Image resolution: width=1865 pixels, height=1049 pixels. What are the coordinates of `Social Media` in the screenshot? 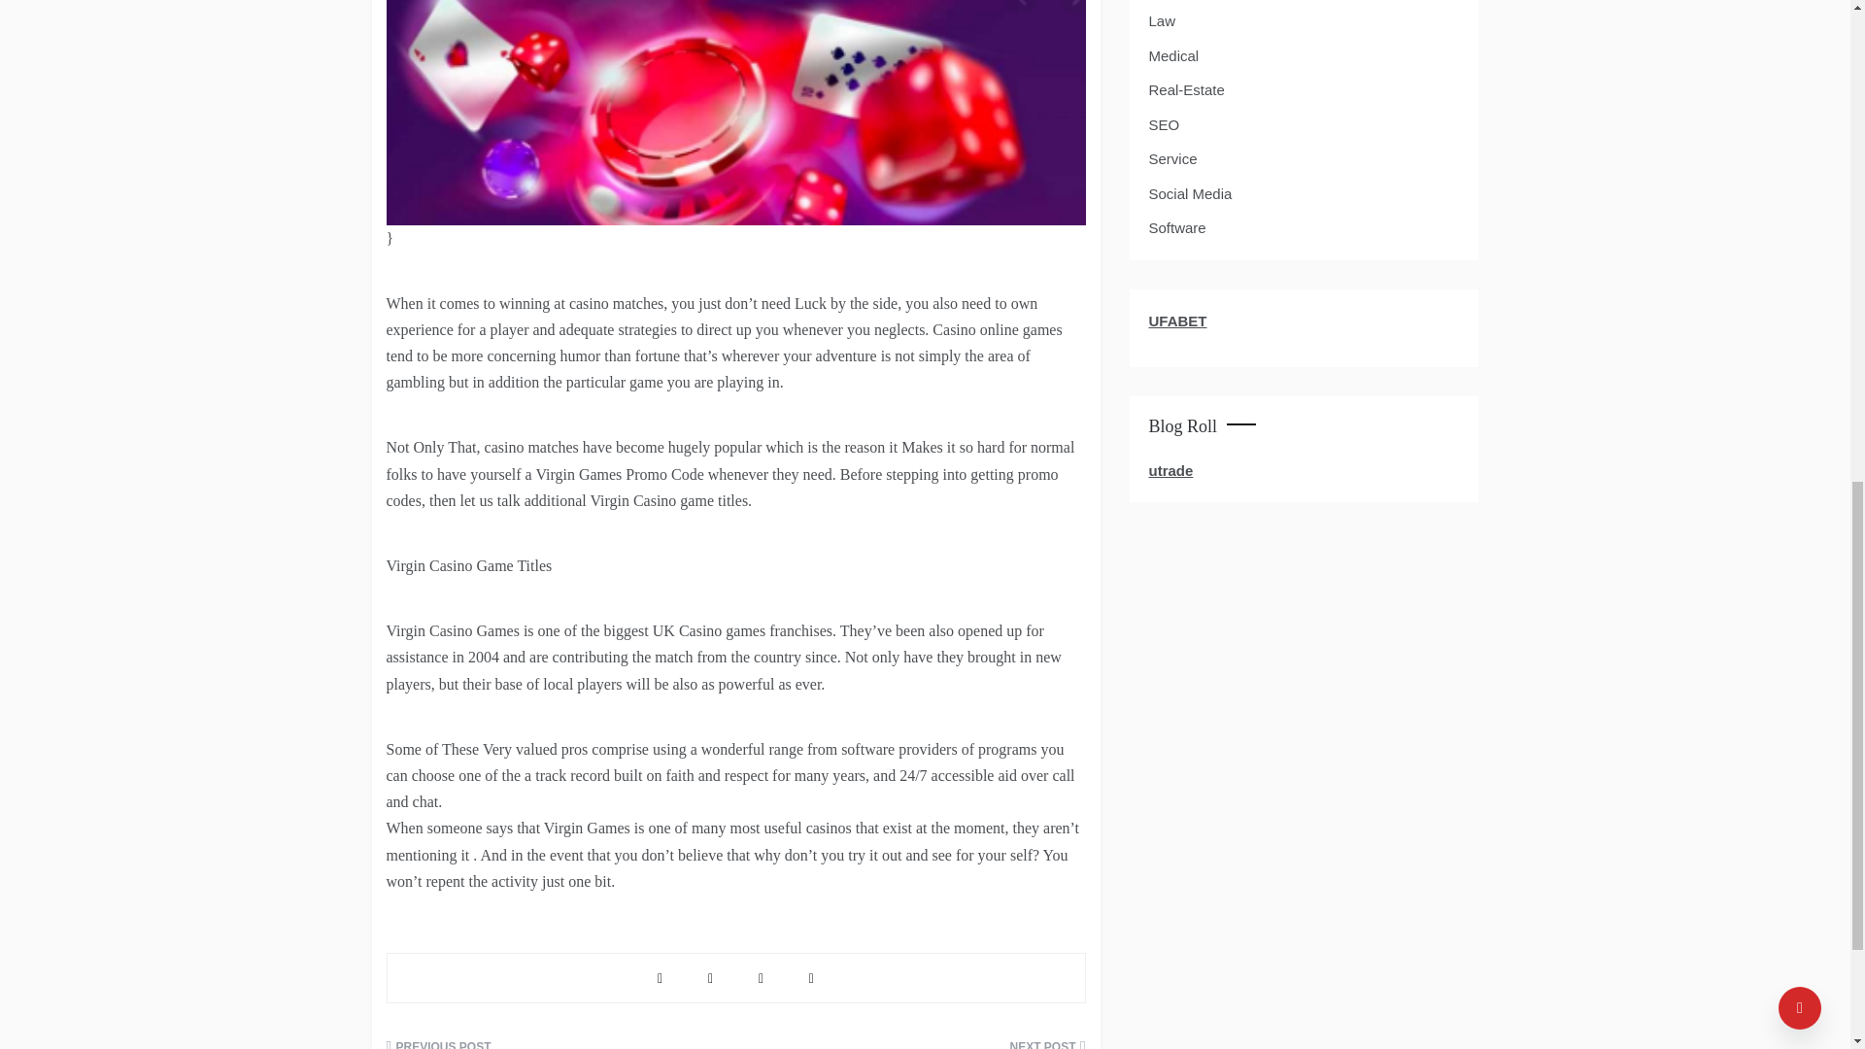 It's located at (1189, 193).